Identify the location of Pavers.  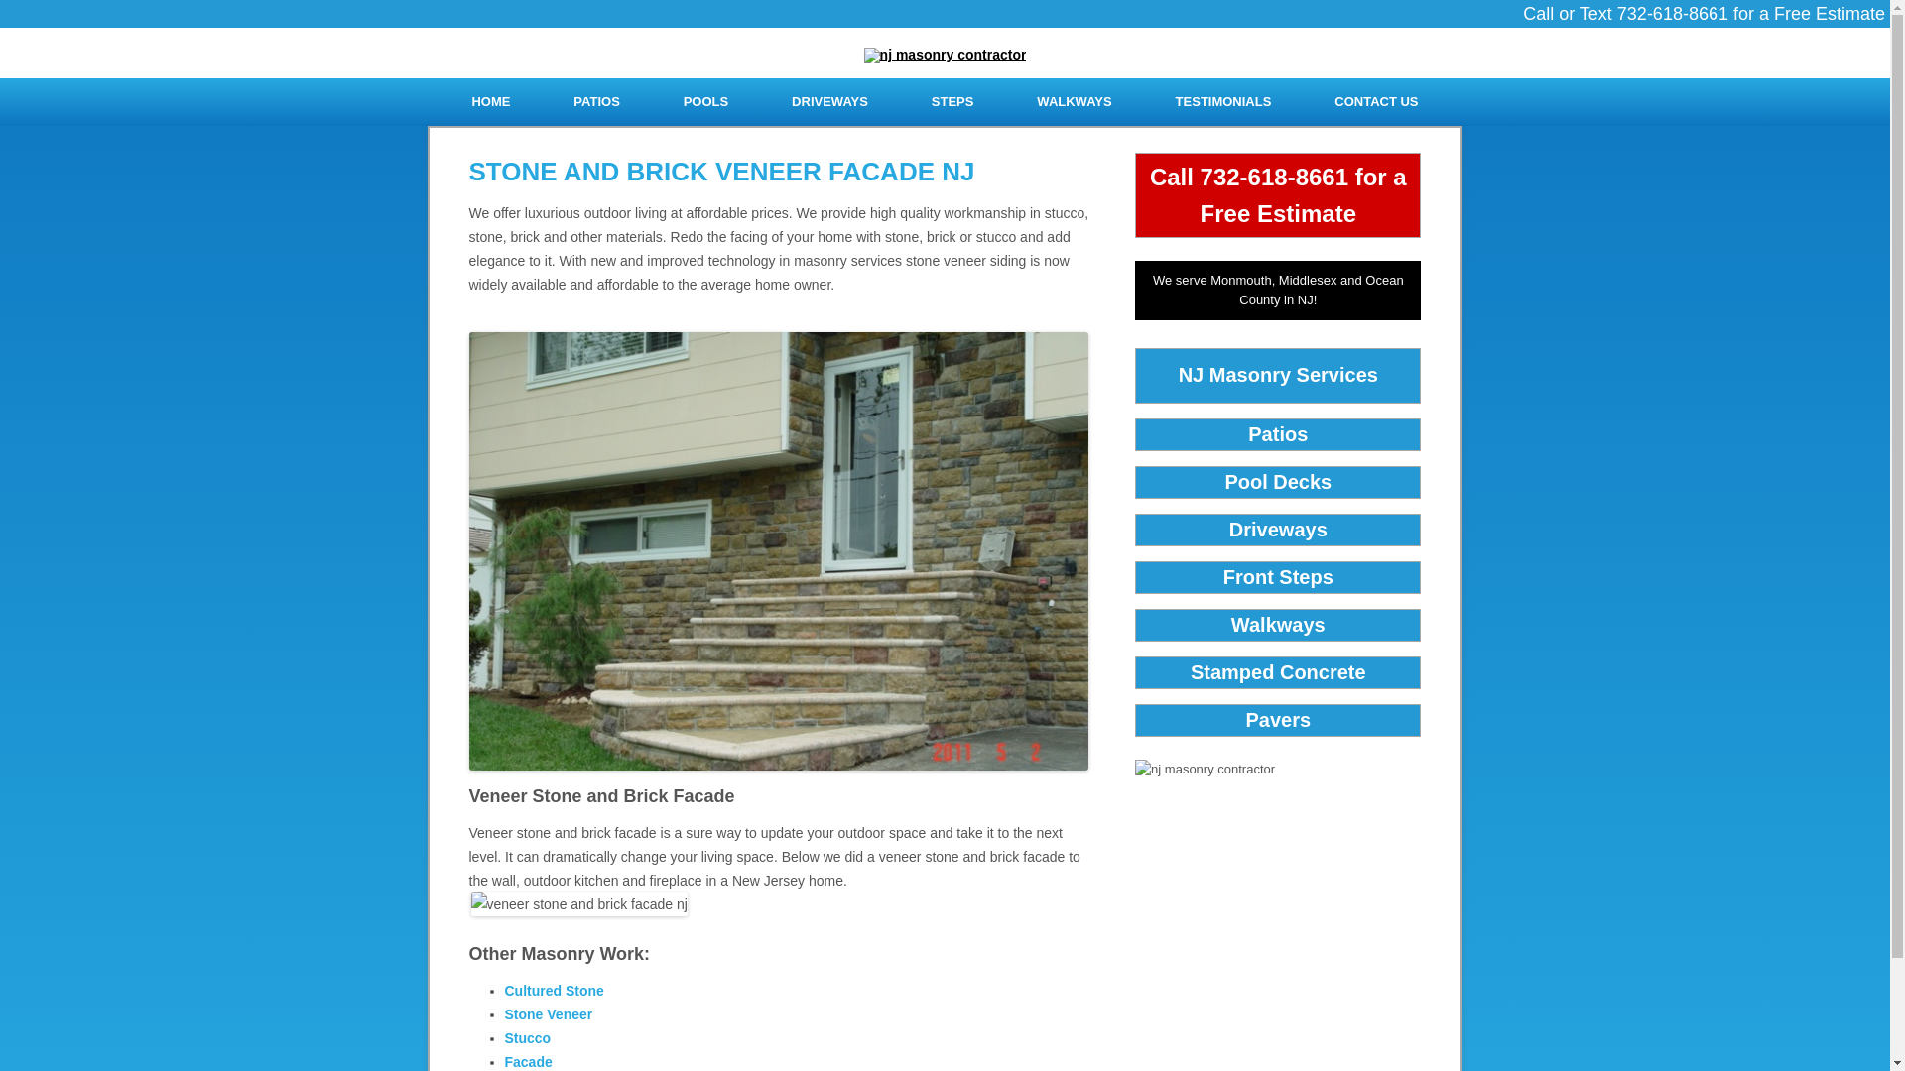
(1278, 719).